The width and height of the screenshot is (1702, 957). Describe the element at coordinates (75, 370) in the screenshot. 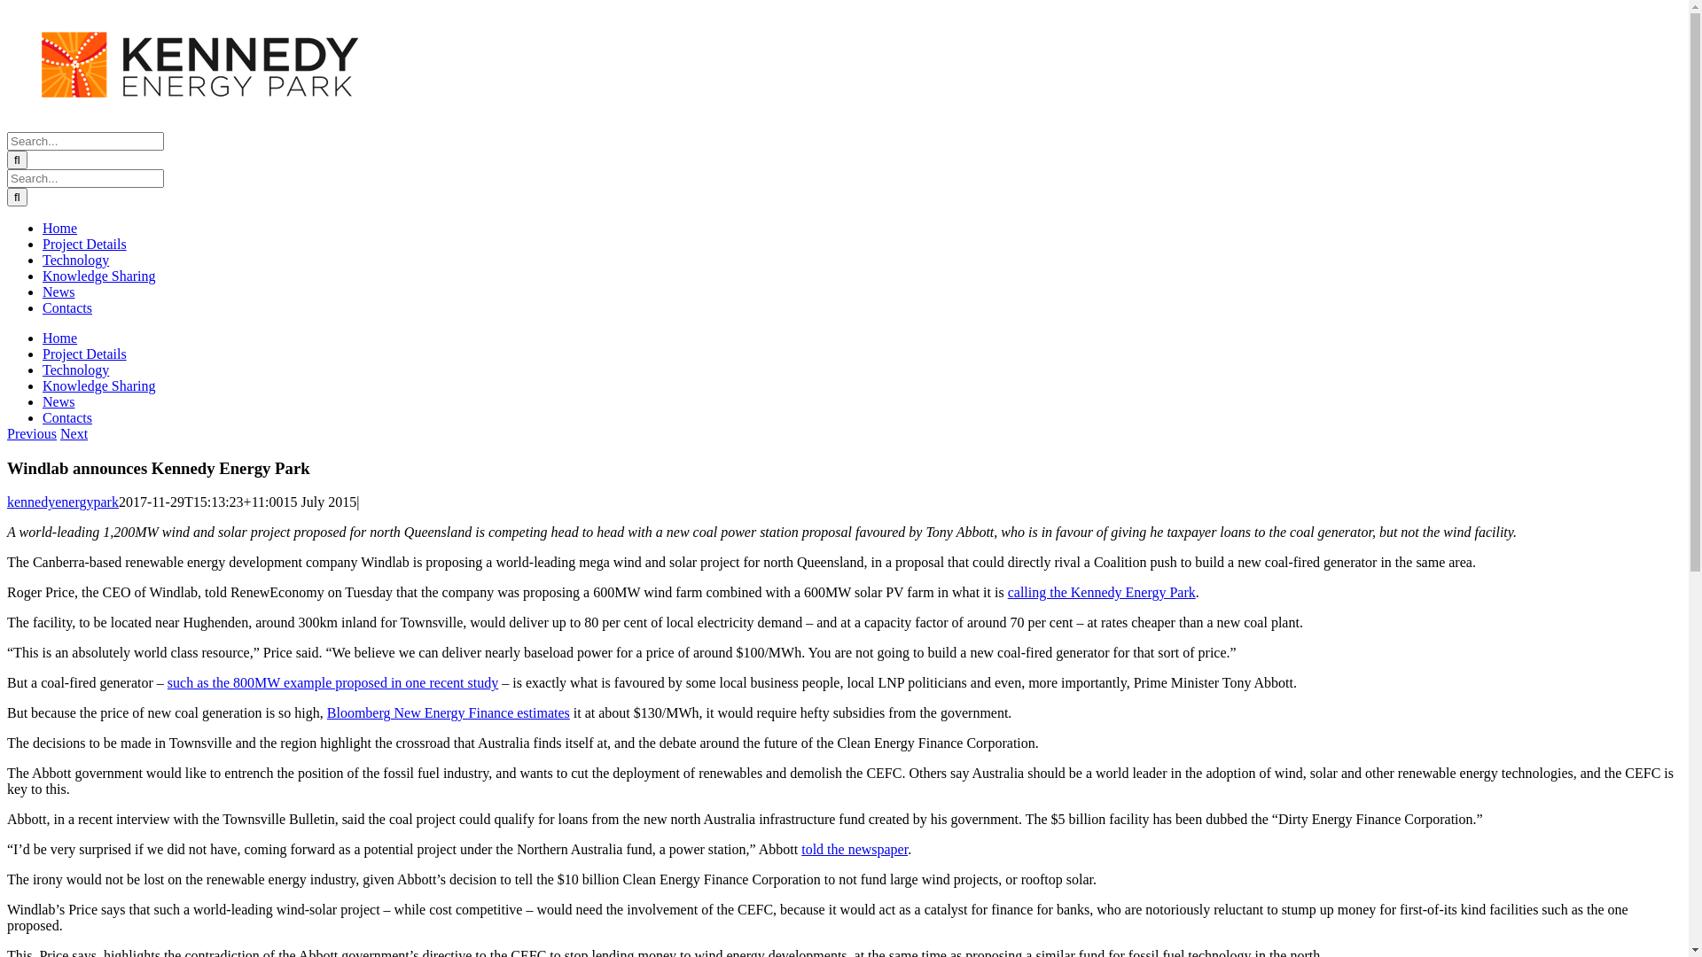

I see `Technology` at that location.